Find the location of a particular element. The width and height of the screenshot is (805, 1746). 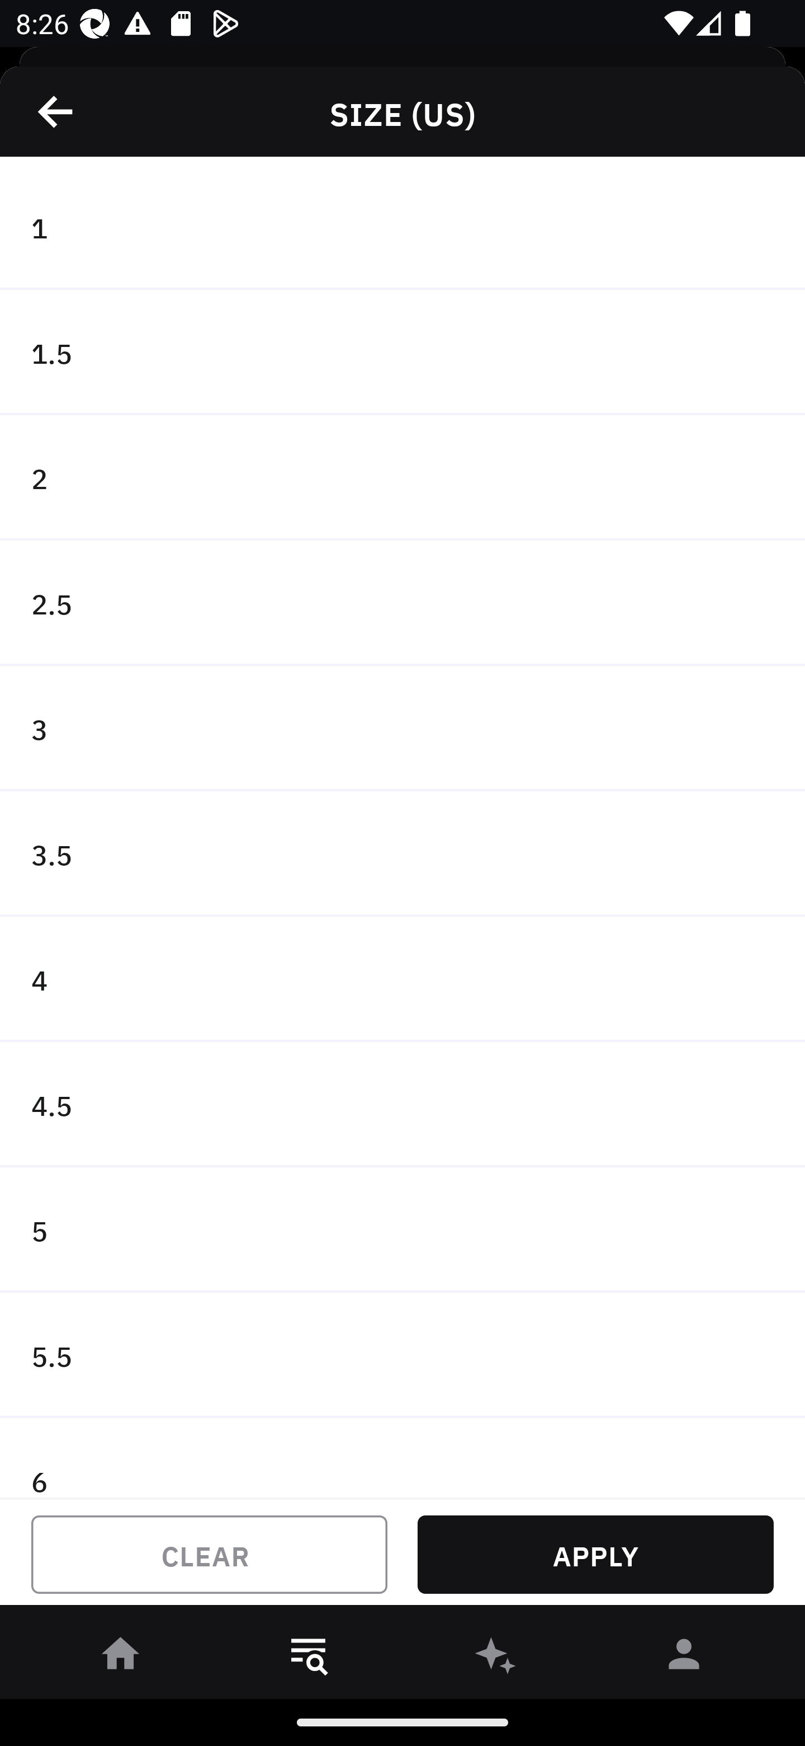

5.5 is located at coordinates (402, 1354).